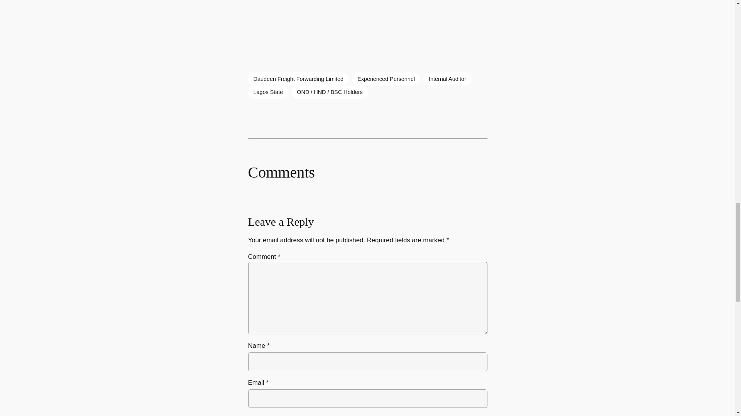 The width and height of the screenshot is (741, 416). Describe the element at coordinates (386, 79) in the screenshot. I see `Experienced Personnel` at that location.